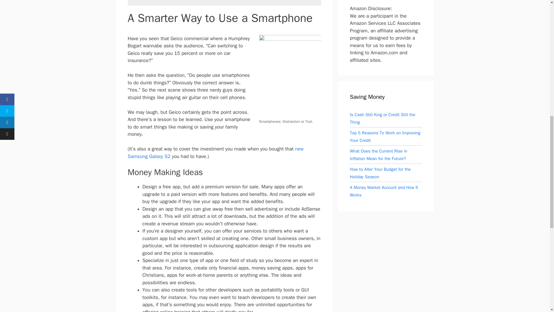 The height and width of the screenshot is (312, 554). What do you see at coordinates (378, 155) in the screenshot?
I see `What Does the Current Rise in Inflation Mean for the Future?` at bounding box center [378, 155].